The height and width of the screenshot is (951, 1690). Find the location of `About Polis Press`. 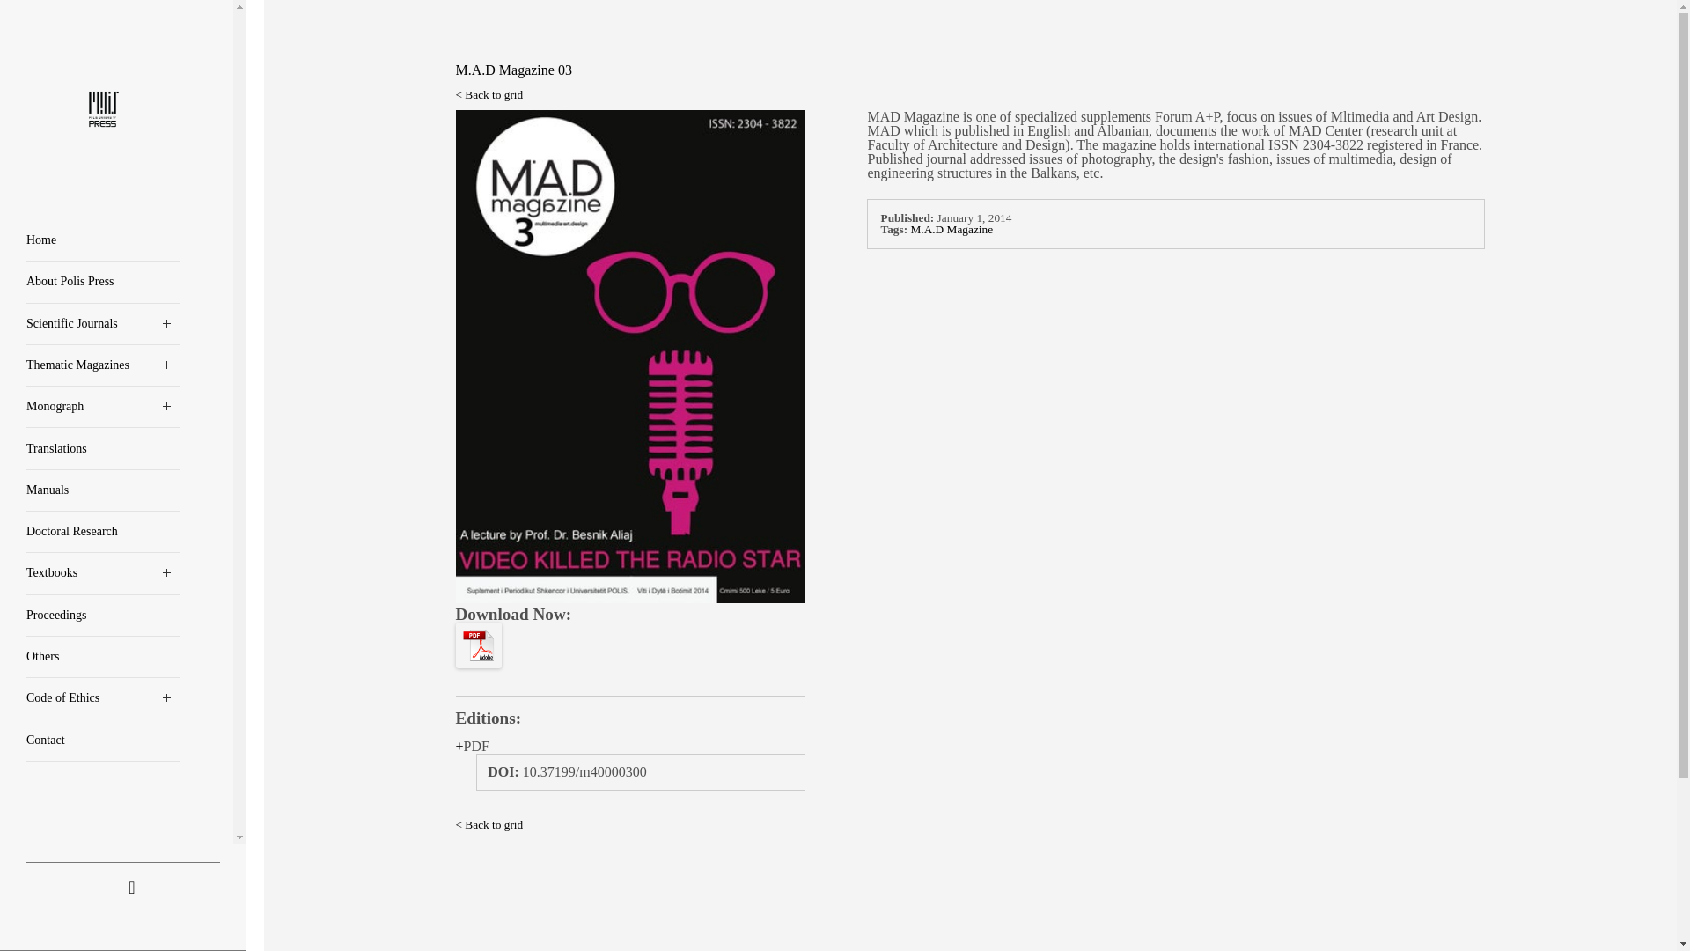

About Polis Press is located at coordinates (104, 282).